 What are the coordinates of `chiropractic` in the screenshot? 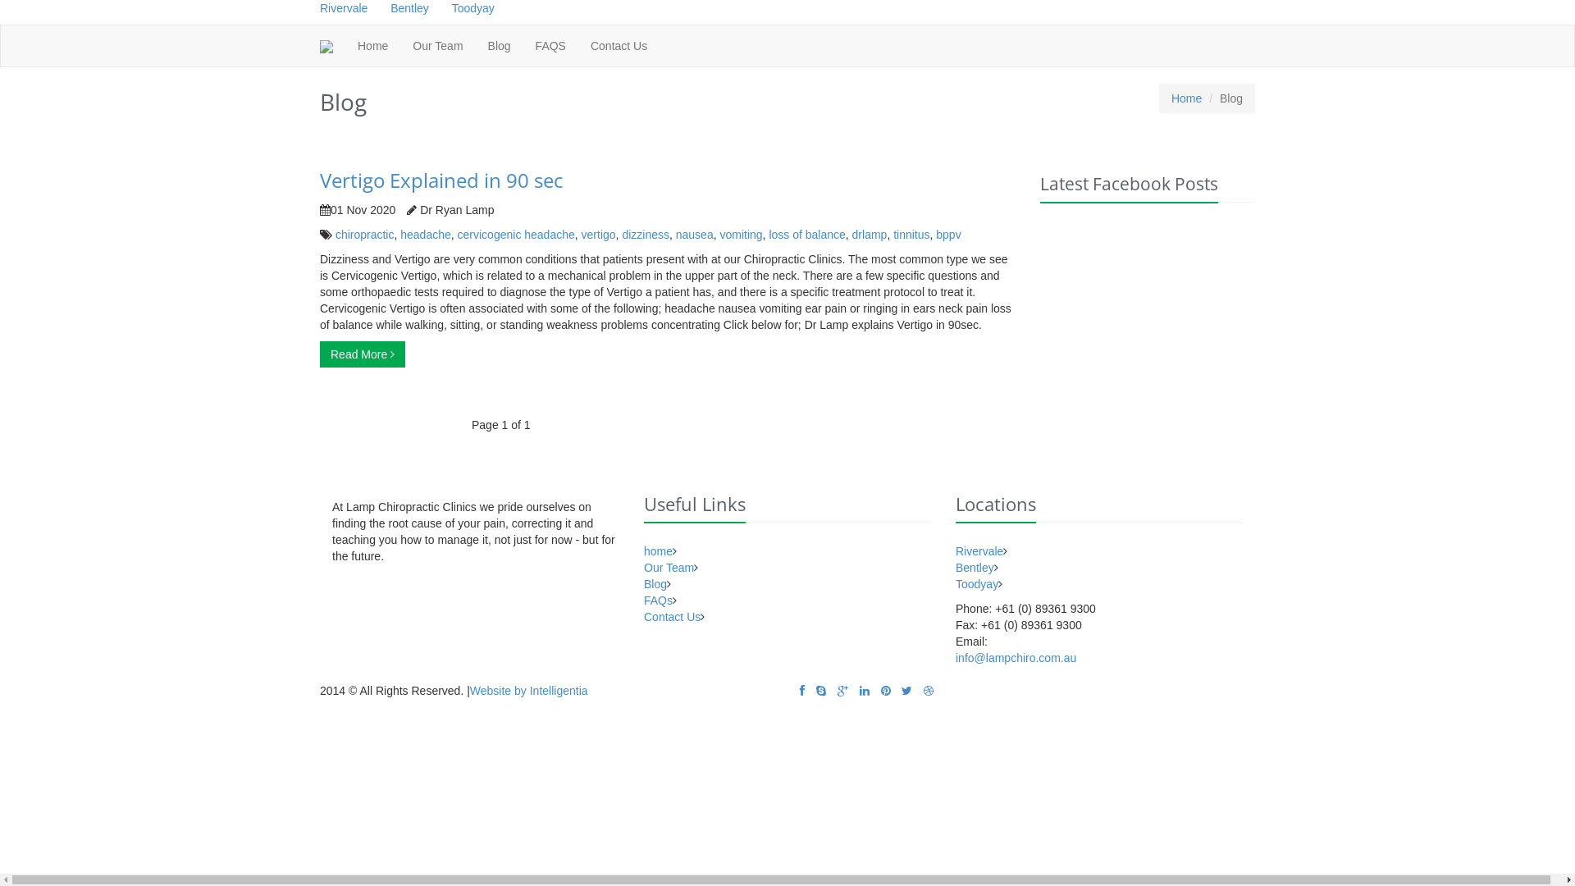 It's located at (365, 235).